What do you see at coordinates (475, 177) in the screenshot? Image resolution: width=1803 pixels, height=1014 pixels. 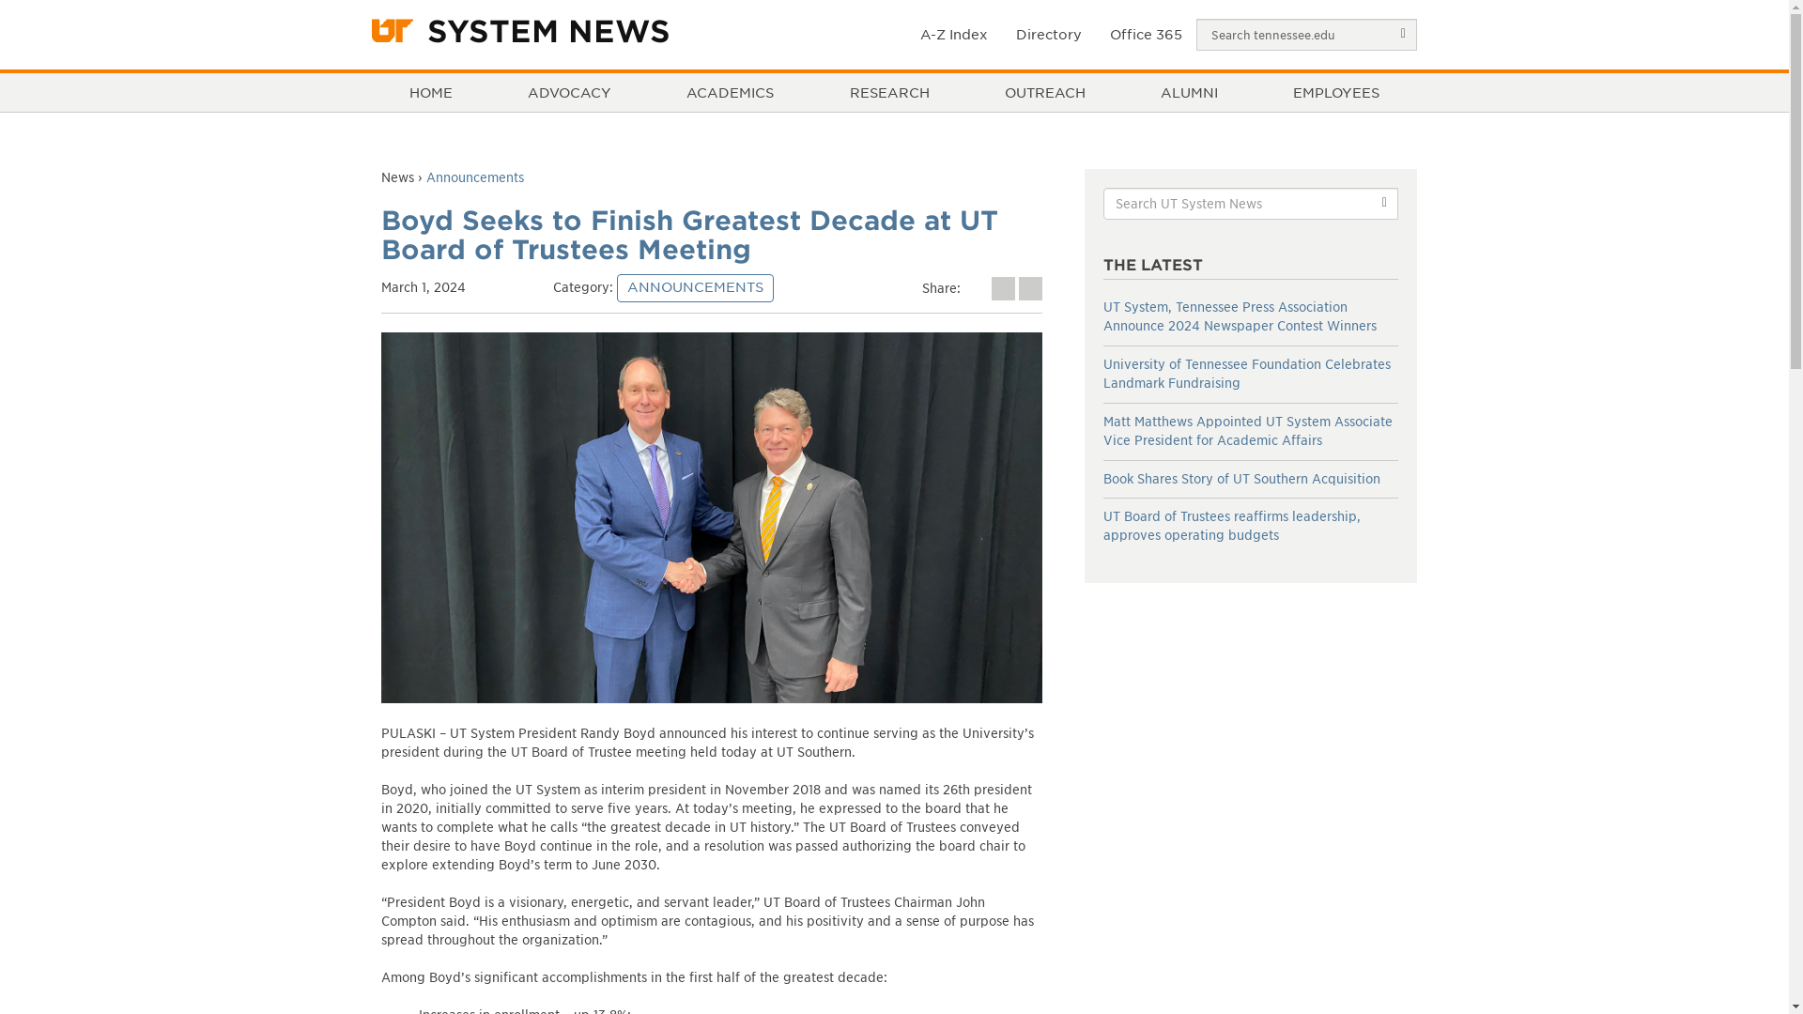 I see `Announcements` at bounding box center [475, 177].